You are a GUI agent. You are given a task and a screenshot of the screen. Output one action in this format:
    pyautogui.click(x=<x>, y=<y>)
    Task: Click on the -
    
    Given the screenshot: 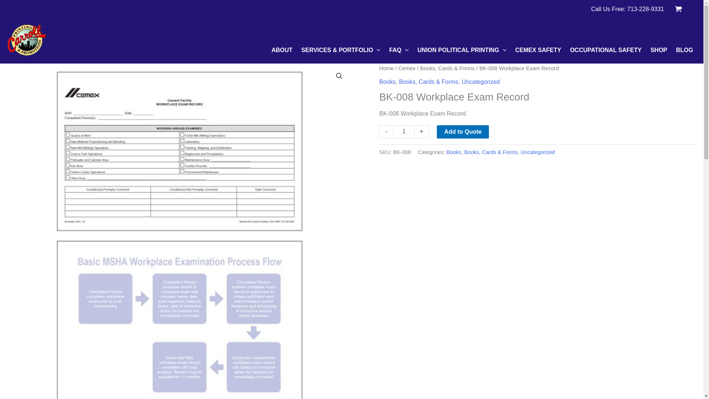 What is the action you would take?
    pyautogui.click(x=386, y=132)
    